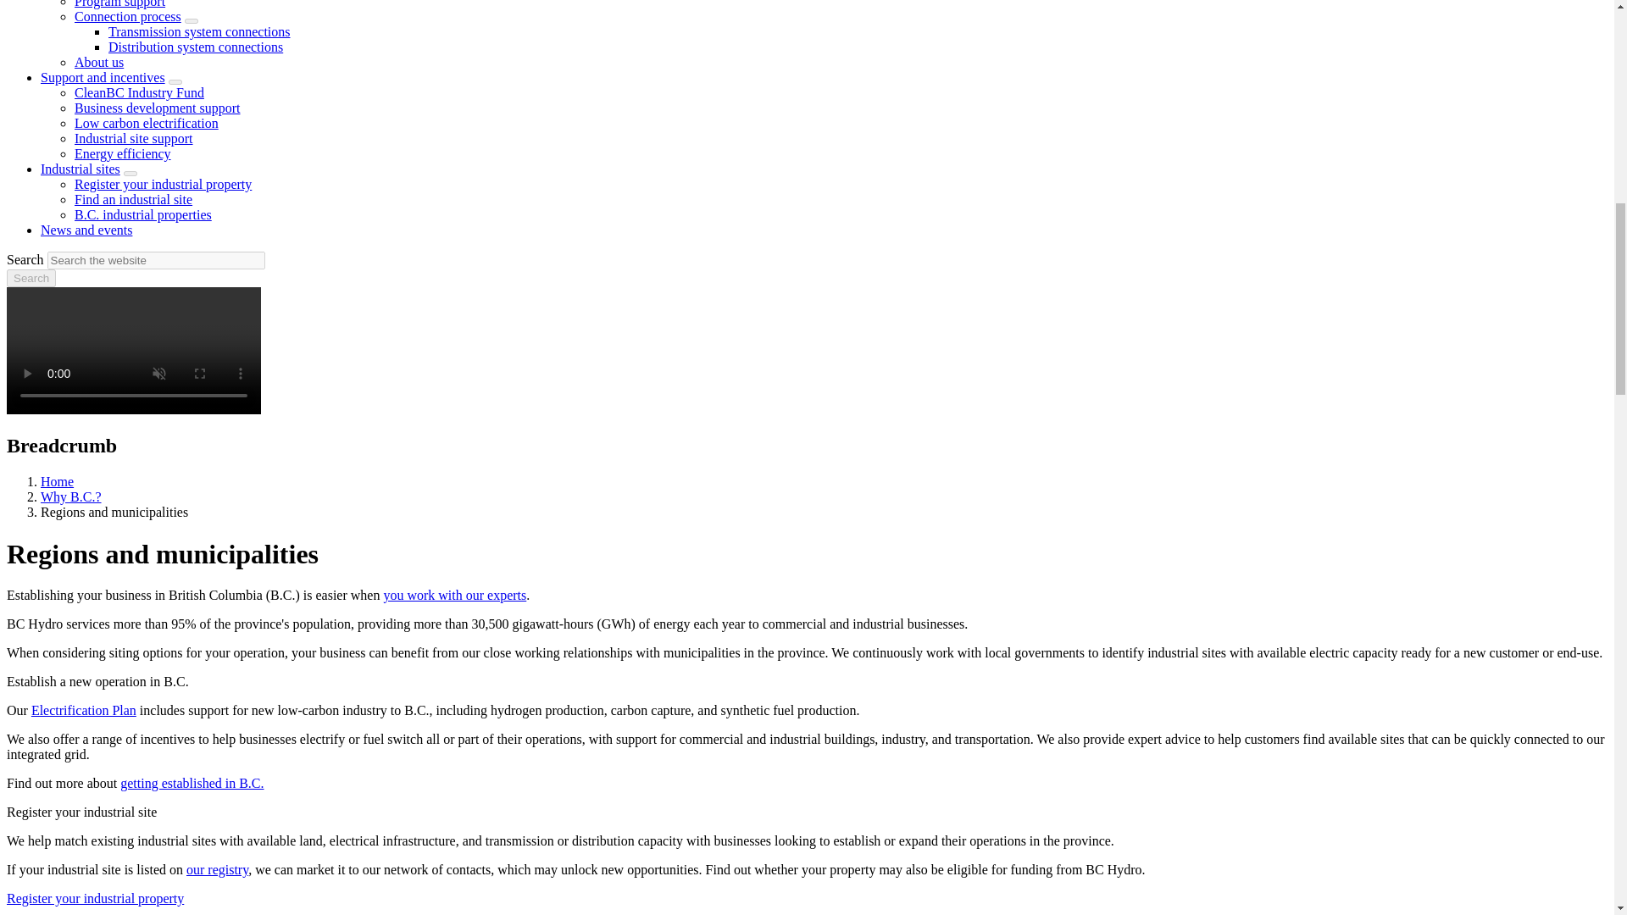 Image resolution: width=1627 pixels, height=915 pixels. I want to click on B.C. industrial properties, so click(217, 869).